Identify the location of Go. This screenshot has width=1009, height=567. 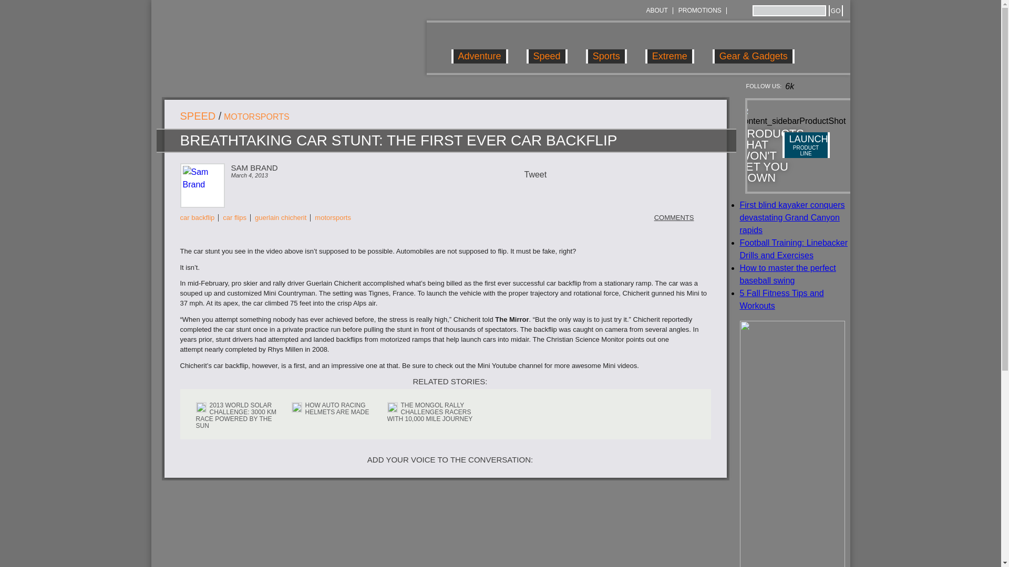
(836, 10).